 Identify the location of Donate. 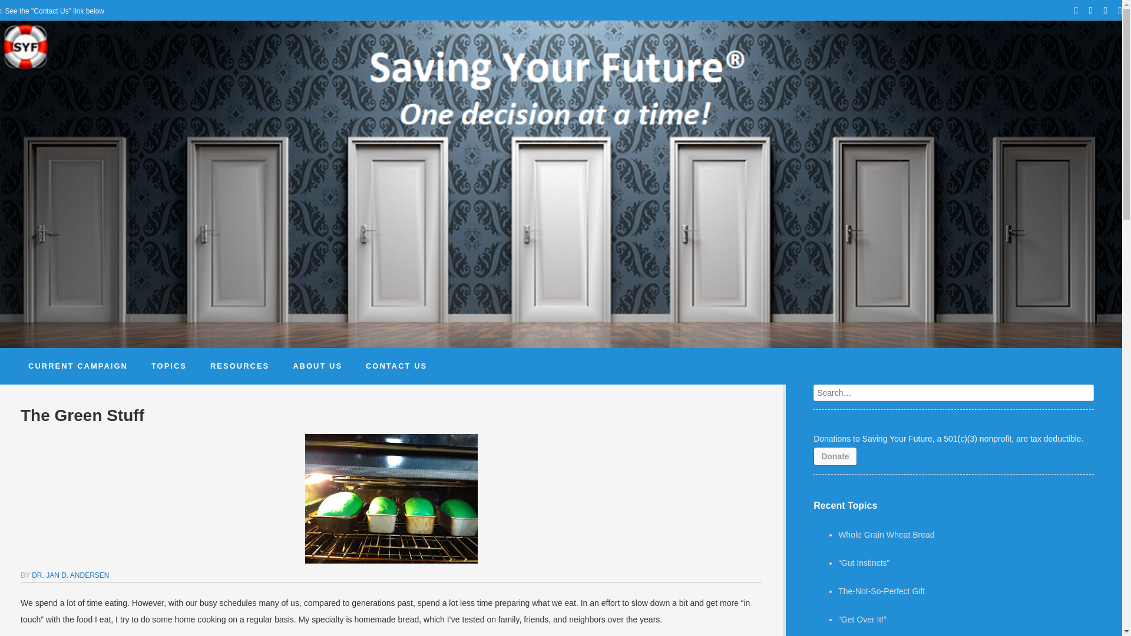
(834, 456).